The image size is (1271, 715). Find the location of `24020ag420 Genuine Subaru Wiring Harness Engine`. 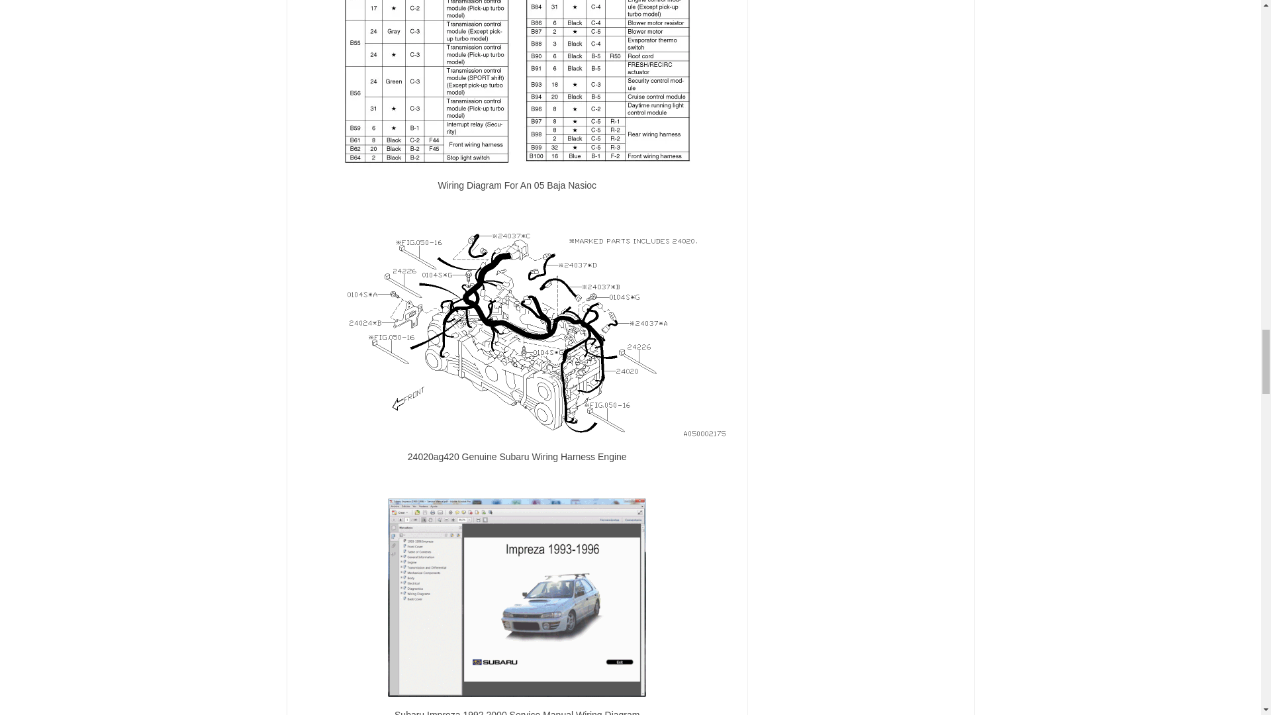

24020ag420 Genuine Subaru Wiring Harness Engine is located at coordinates (516, 333).